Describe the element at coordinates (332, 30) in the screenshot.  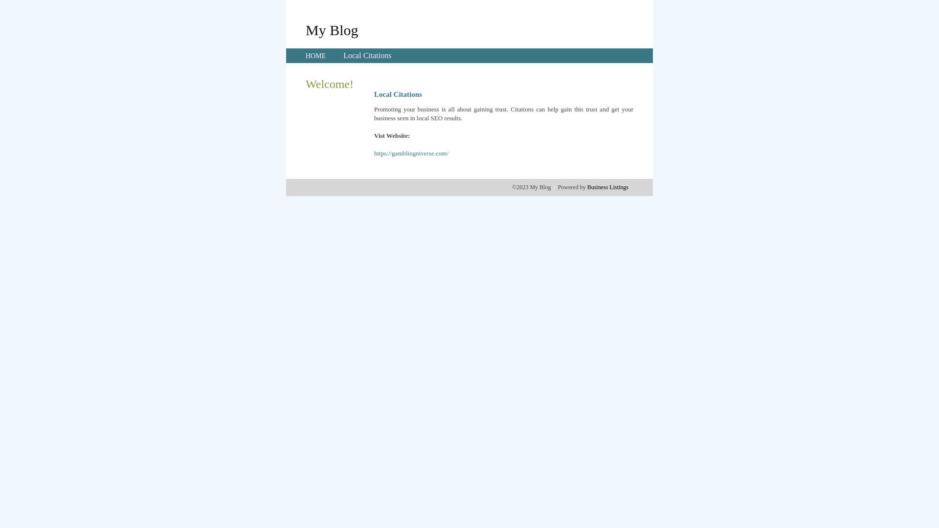
I see `My Blog` at that location.